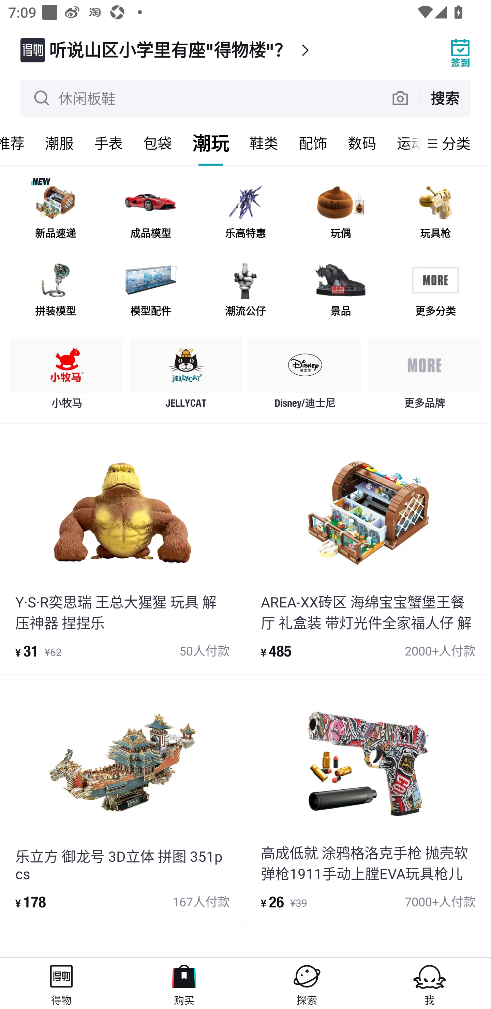  I want to click on 更多品牌, so click(424, 376).